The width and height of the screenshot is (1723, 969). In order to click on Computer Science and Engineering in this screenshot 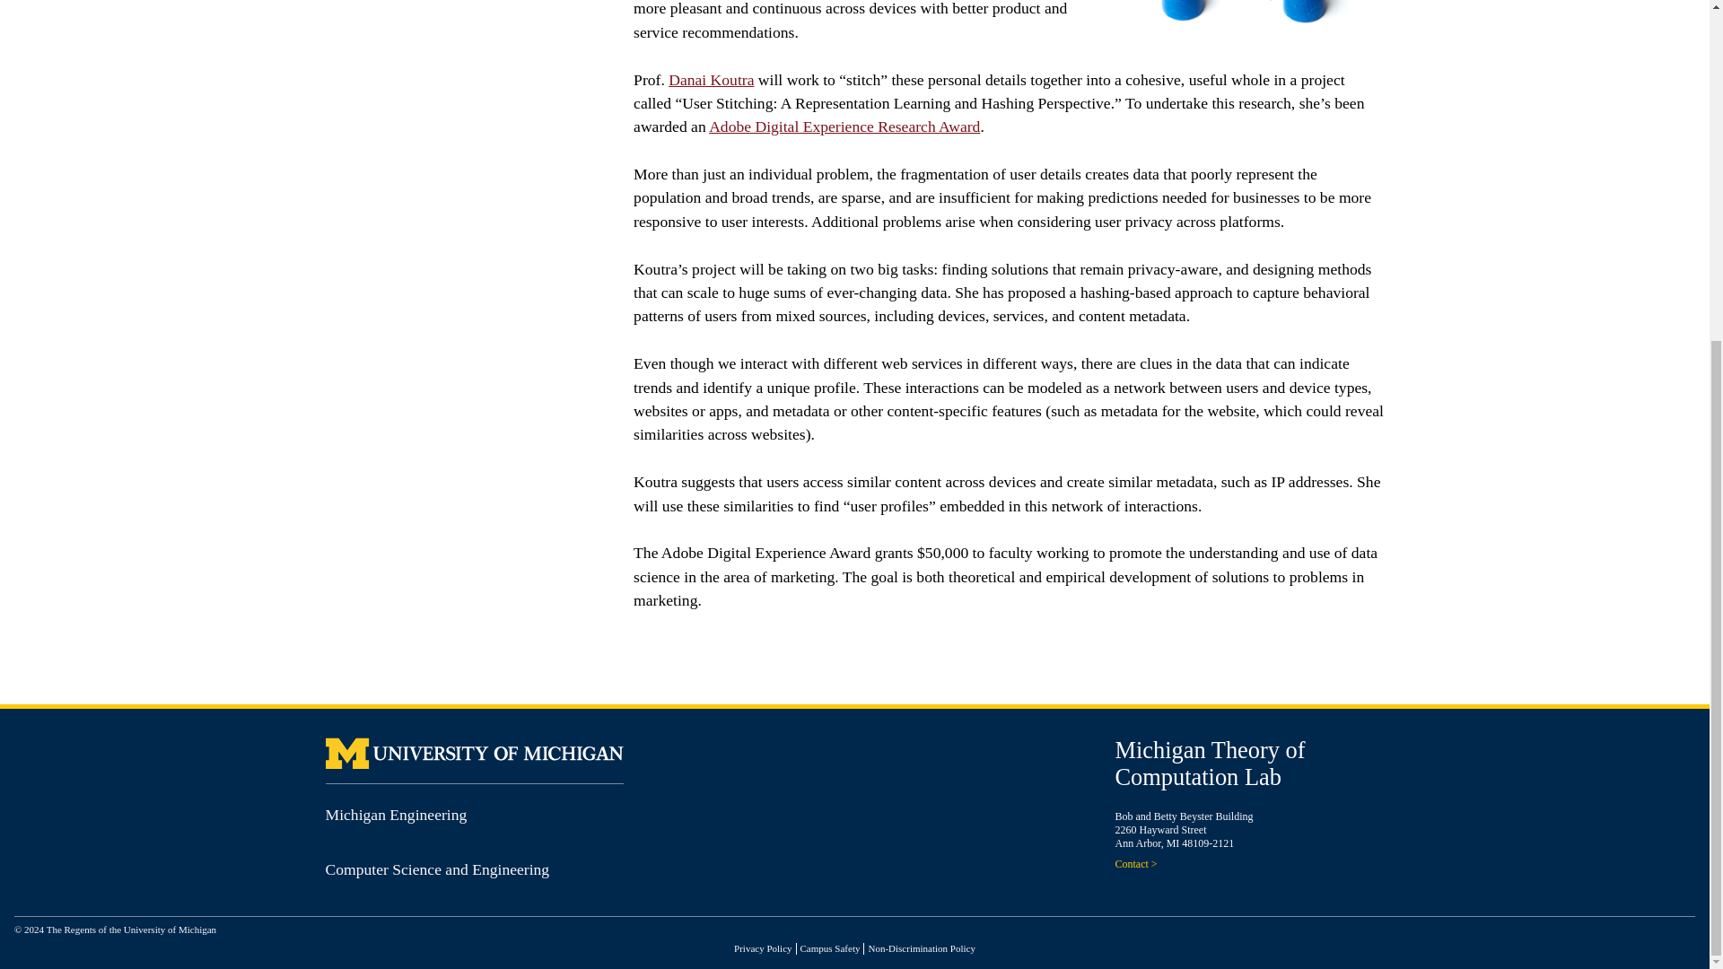, I will do `click(437, 869)`.